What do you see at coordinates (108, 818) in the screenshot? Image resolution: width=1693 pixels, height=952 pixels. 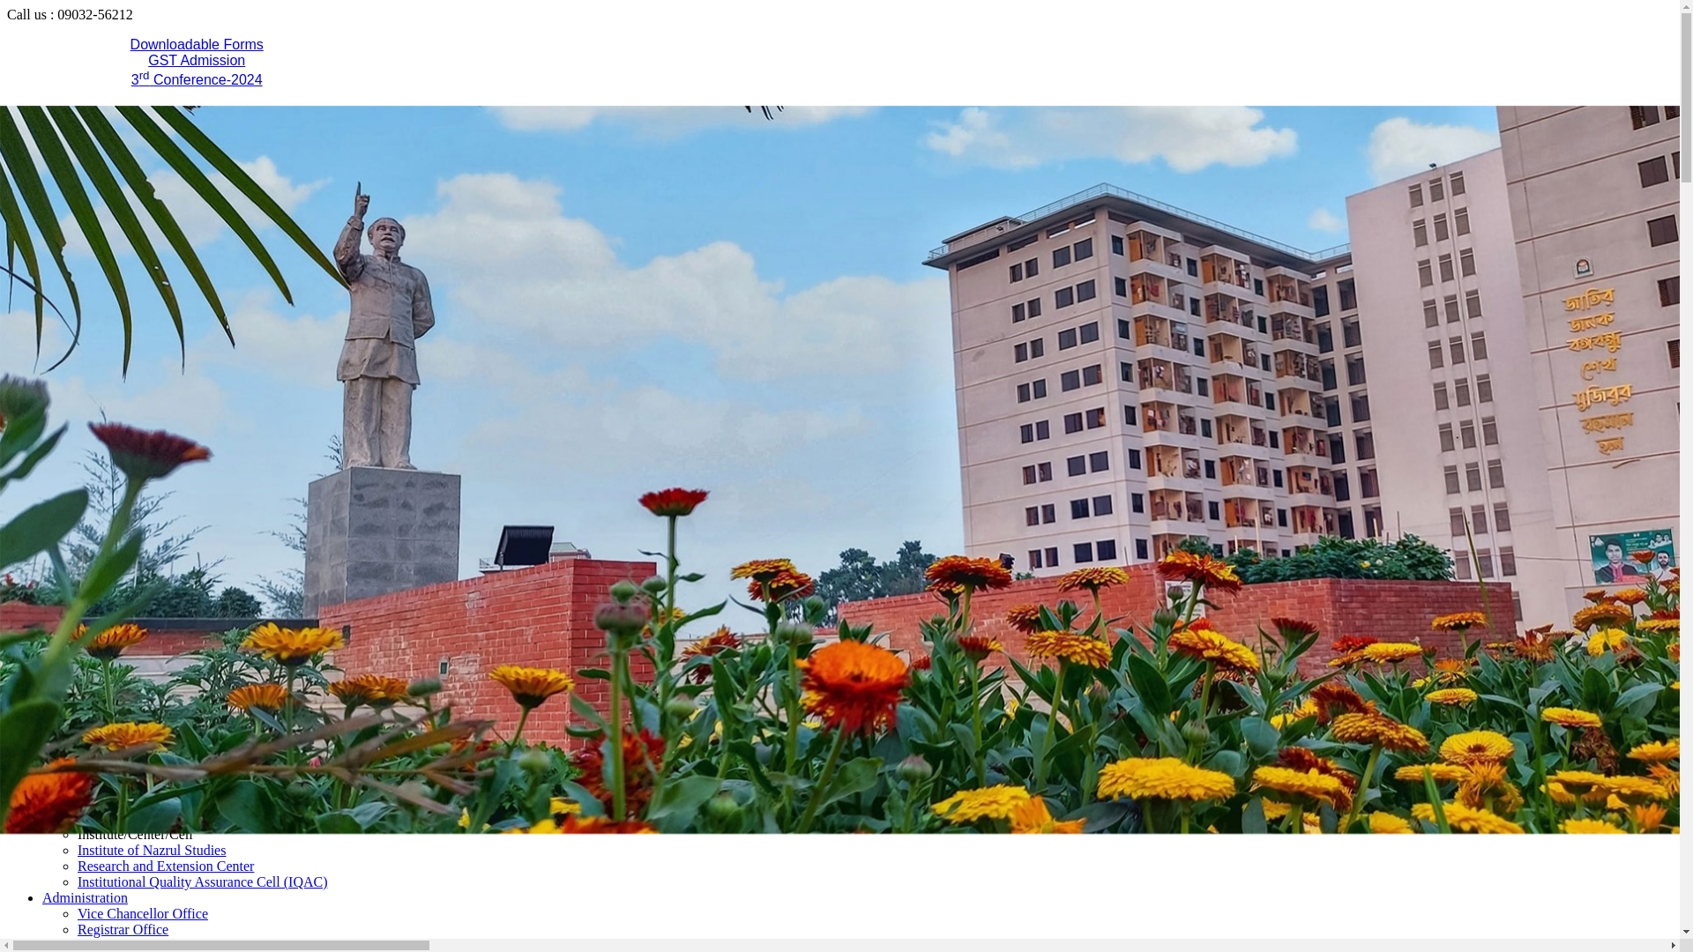 I see `Marketing` at bounding box center [108, 818].